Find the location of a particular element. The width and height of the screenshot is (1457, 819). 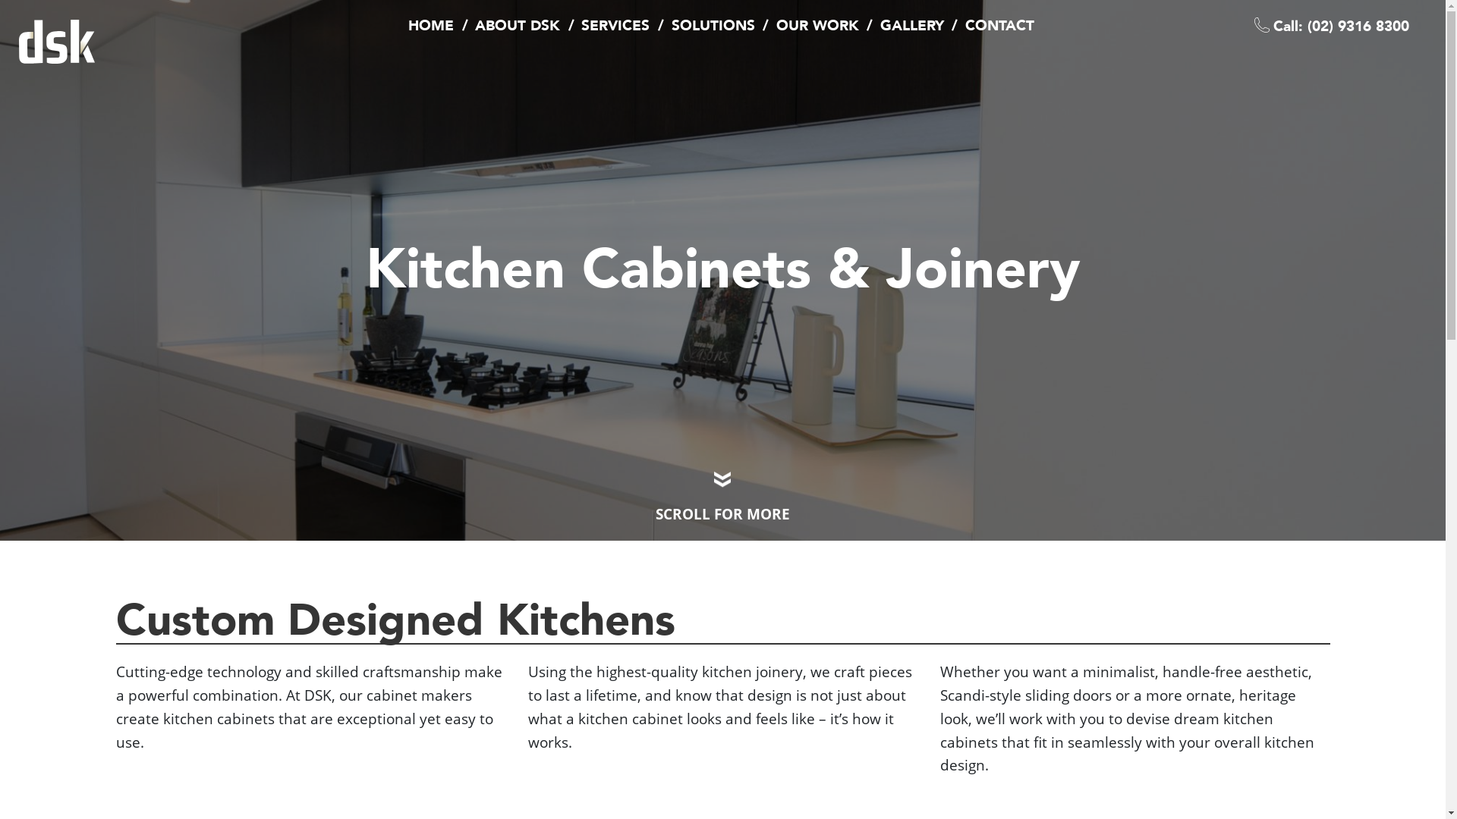

OUR WORK is located at coordinates (818, 26).